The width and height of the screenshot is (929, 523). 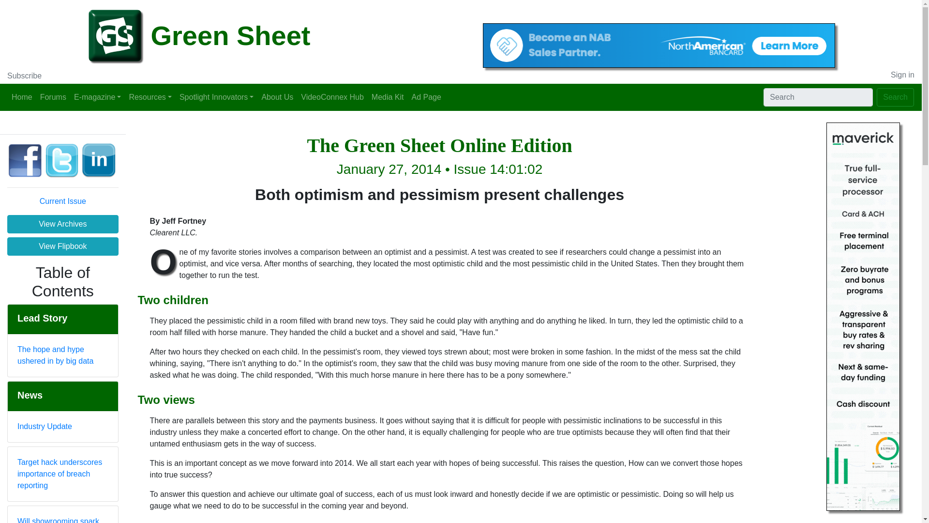 I want to click on Ad Page, so click(x=426, y=97).